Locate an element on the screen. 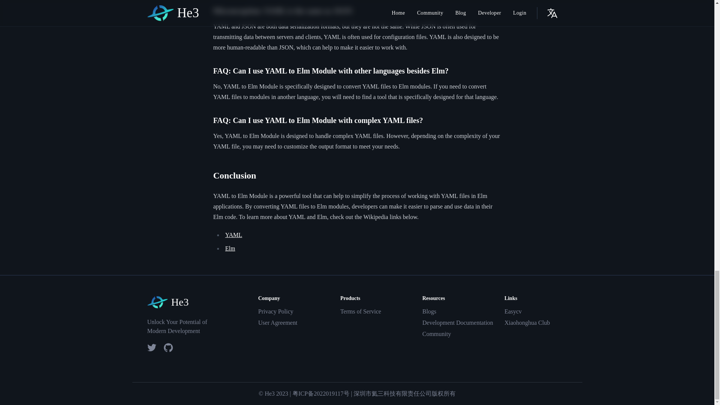 This screenshot has height=405, width=720. Community is located at coordinates (460, 334).